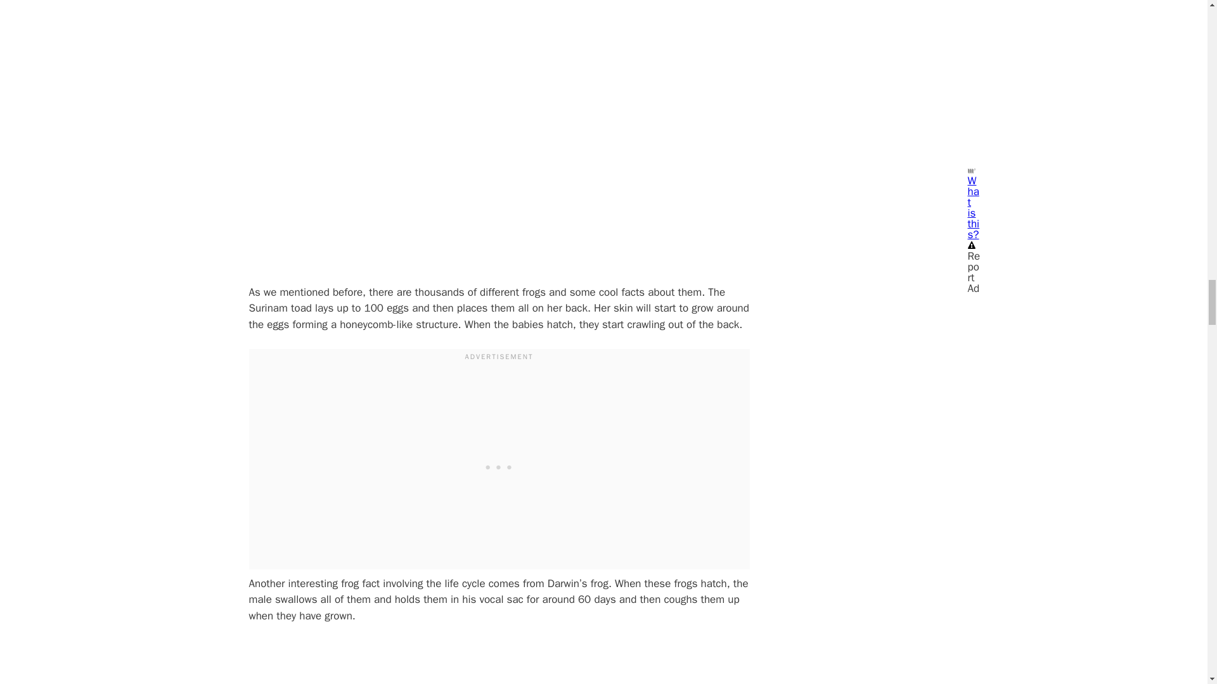  What do you see at coordinates (390, 132) in the screenshot?
I see `101 Best Tiny Frog Tattoo Ideas That Will Blow Your Mind` at bounding box center [390, 132].